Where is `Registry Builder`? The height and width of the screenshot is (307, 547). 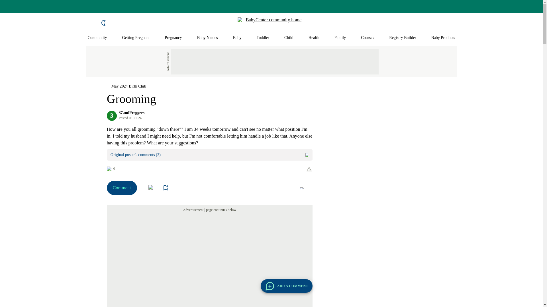 Registry Builder is located at coordinates (403, 38).